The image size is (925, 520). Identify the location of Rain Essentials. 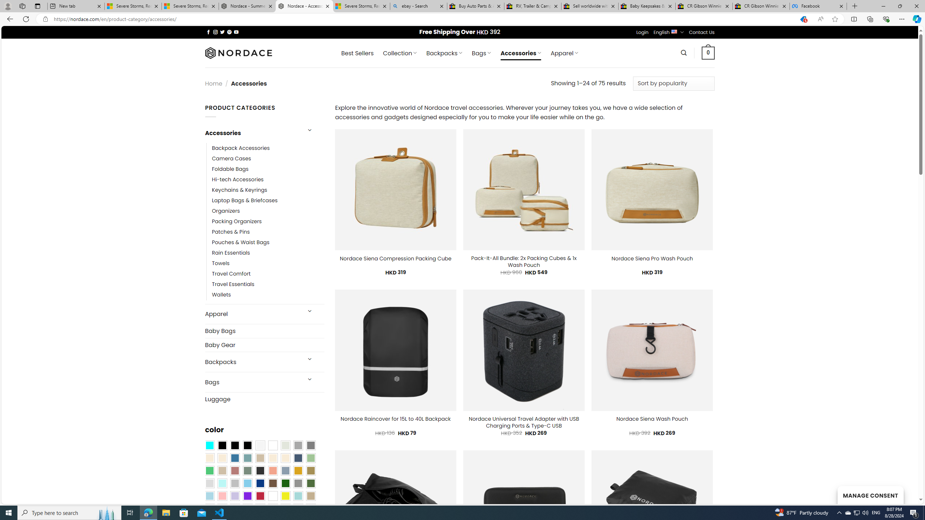
(268, 253).